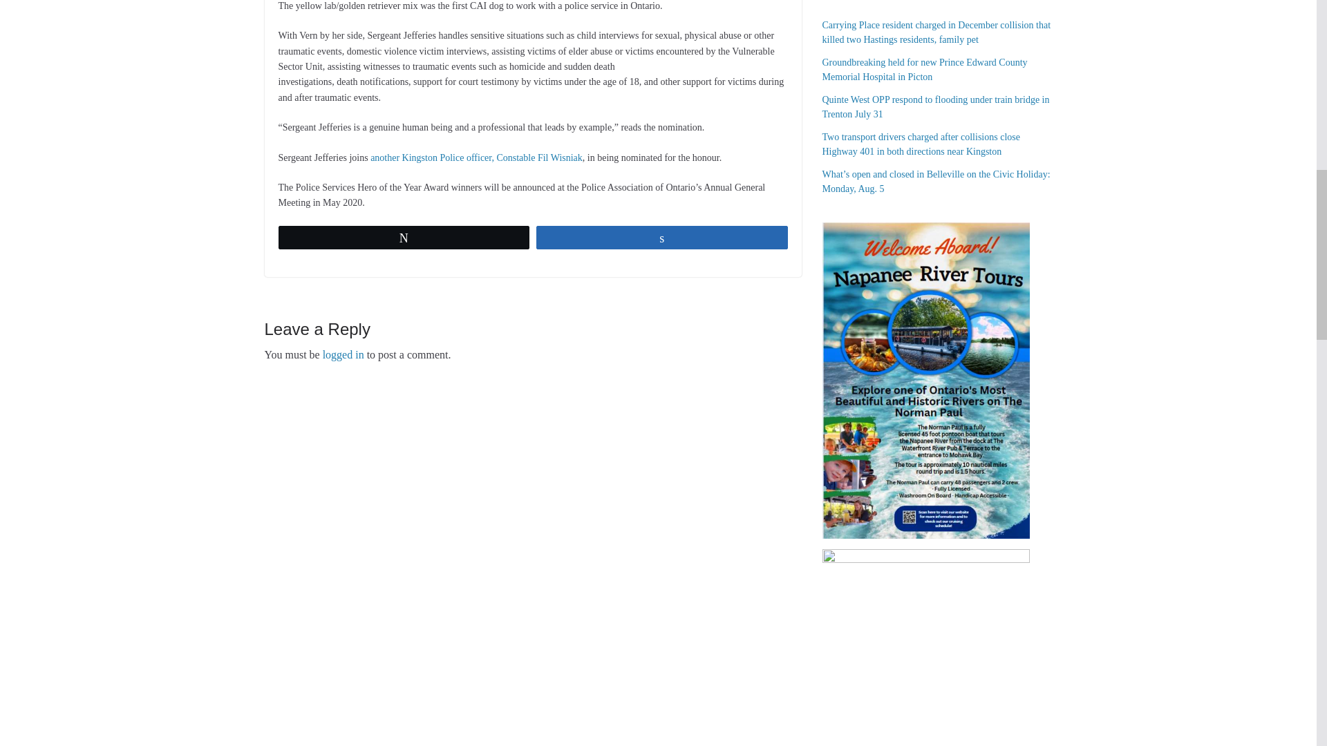  What do you see at coordinates (476, 157) in the screenshot?
I see `another Kingston Police officer, Constable Fil Wisniak` at bounding box center [476, 157].